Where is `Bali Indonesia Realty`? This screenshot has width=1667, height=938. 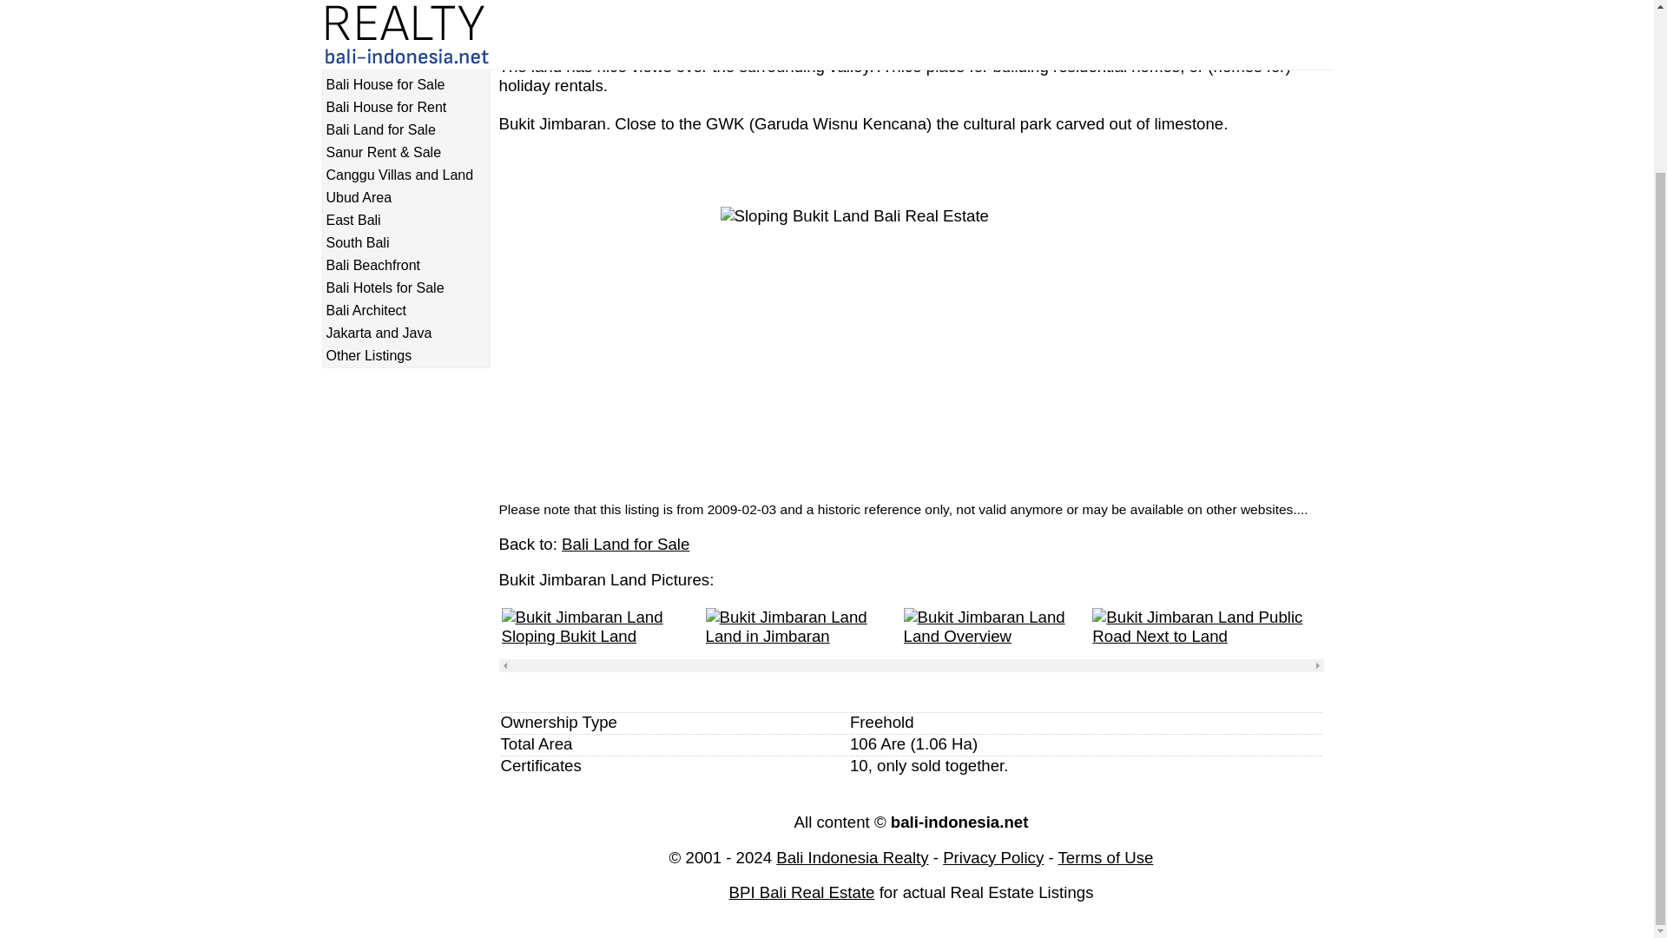 Bali Indonesia Realty is located at coordinates (853, 857).